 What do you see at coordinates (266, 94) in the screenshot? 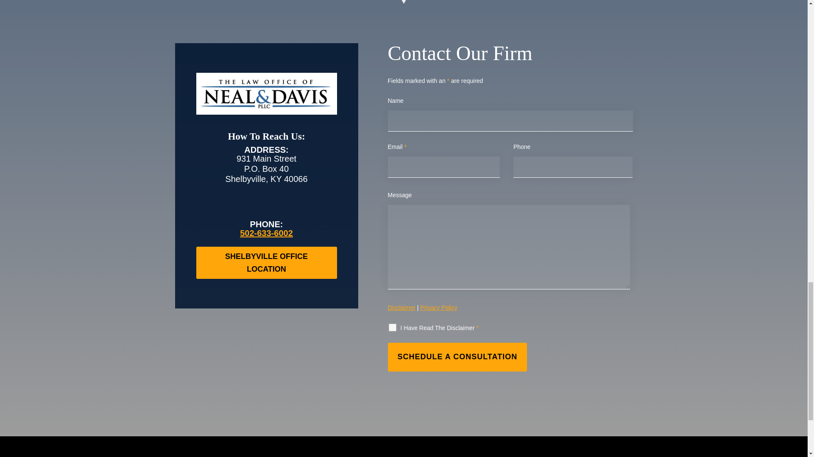
I see `logo-new` at bounding box center [266, 94].